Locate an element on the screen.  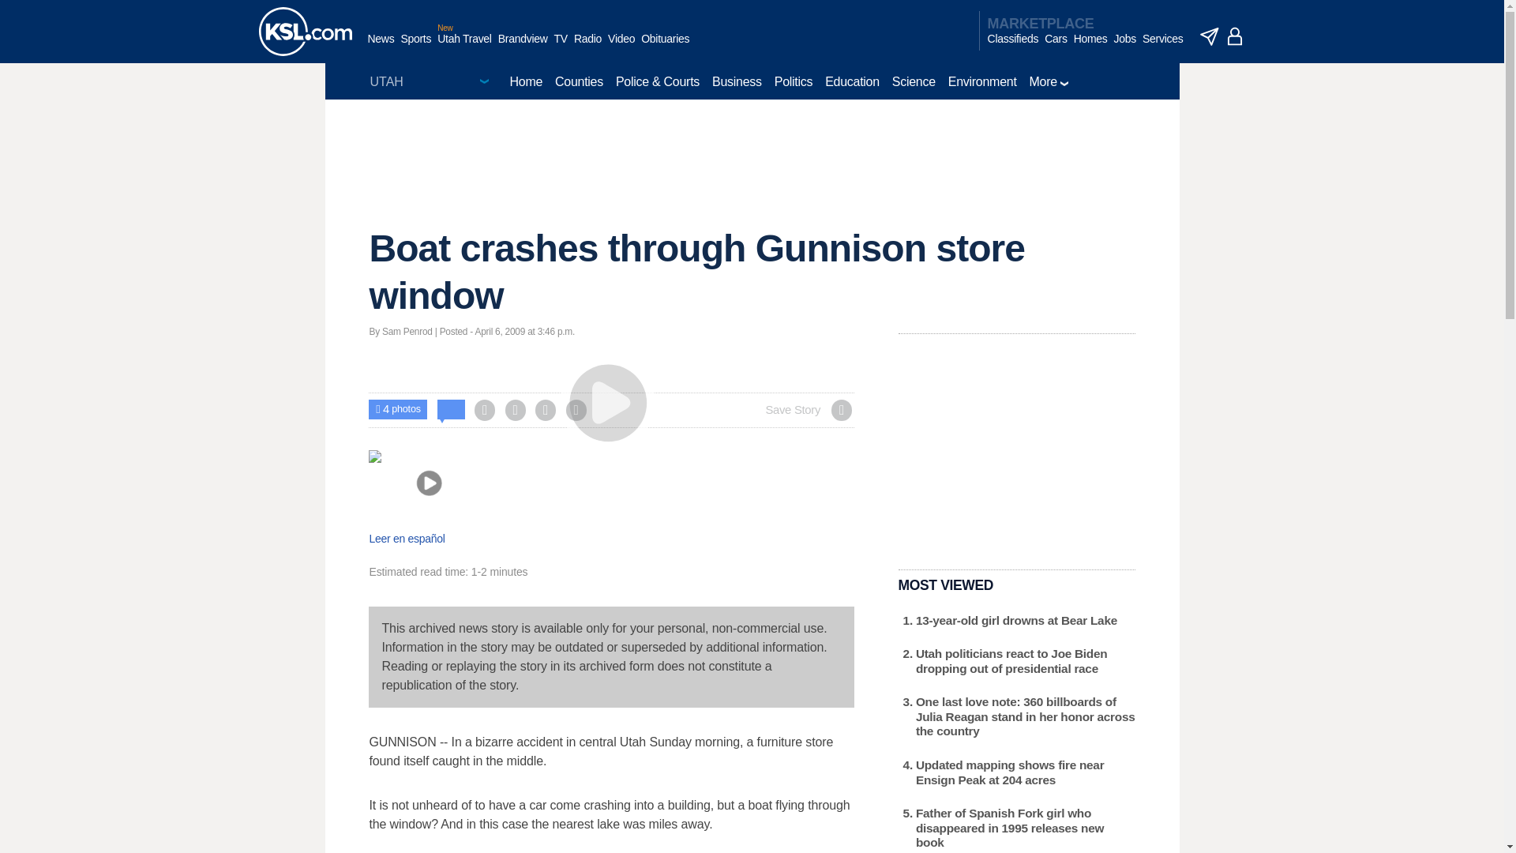
TV is located at coordinates (561, 47).